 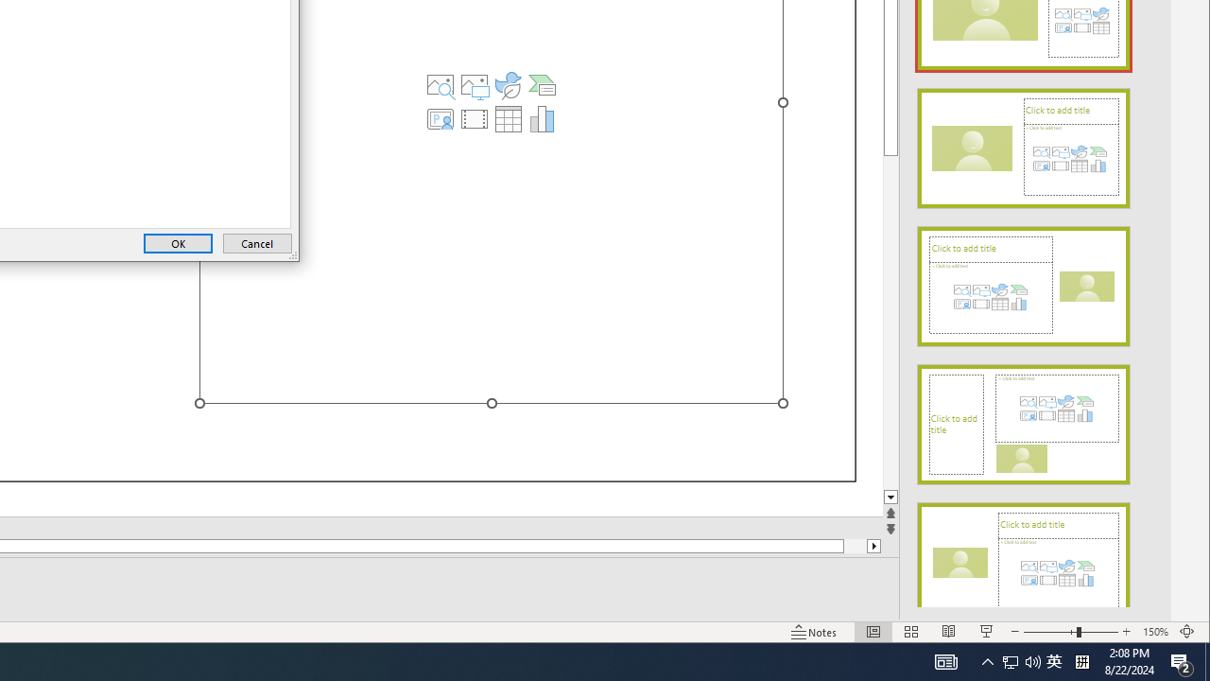 I want to click on Zoom 150%, so click(x=1155, y=632).